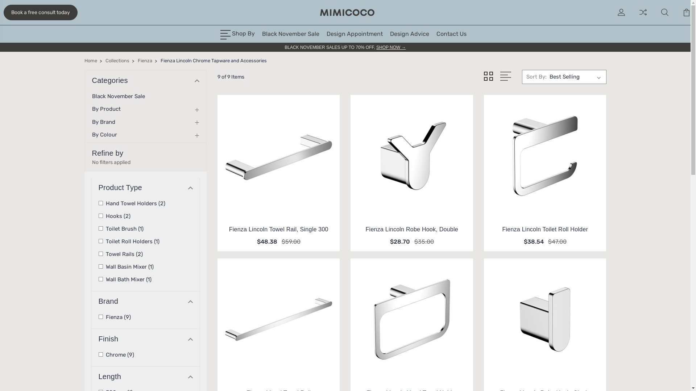 The width and height of the screenshot is (696, 391). I want to click on Home, so click(91, 61).